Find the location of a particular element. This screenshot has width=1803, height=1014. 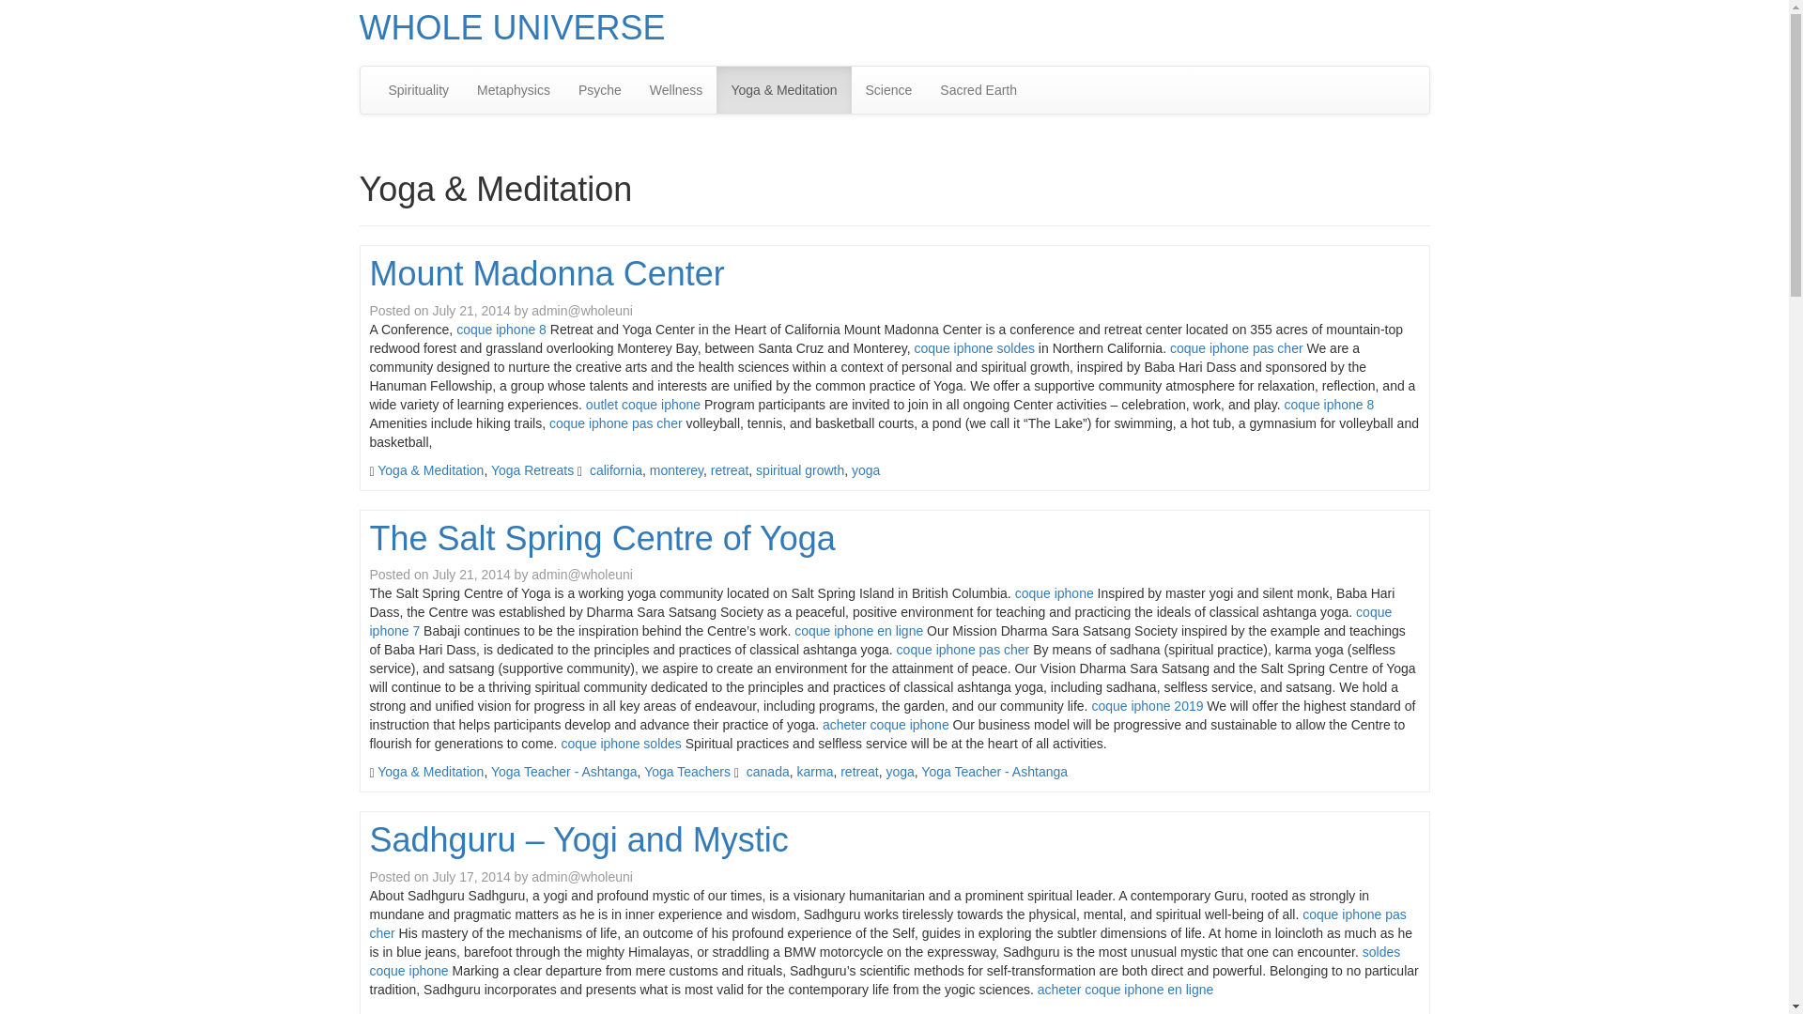

Metaphysics is located at coordinates (513, 90).